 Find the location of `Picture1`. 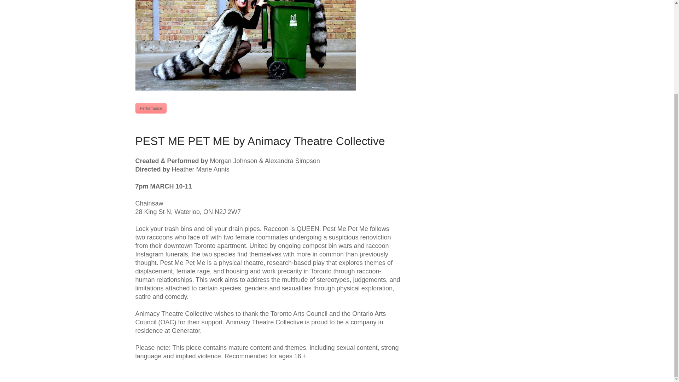

Picture1 is located at coordinates (245, 45).